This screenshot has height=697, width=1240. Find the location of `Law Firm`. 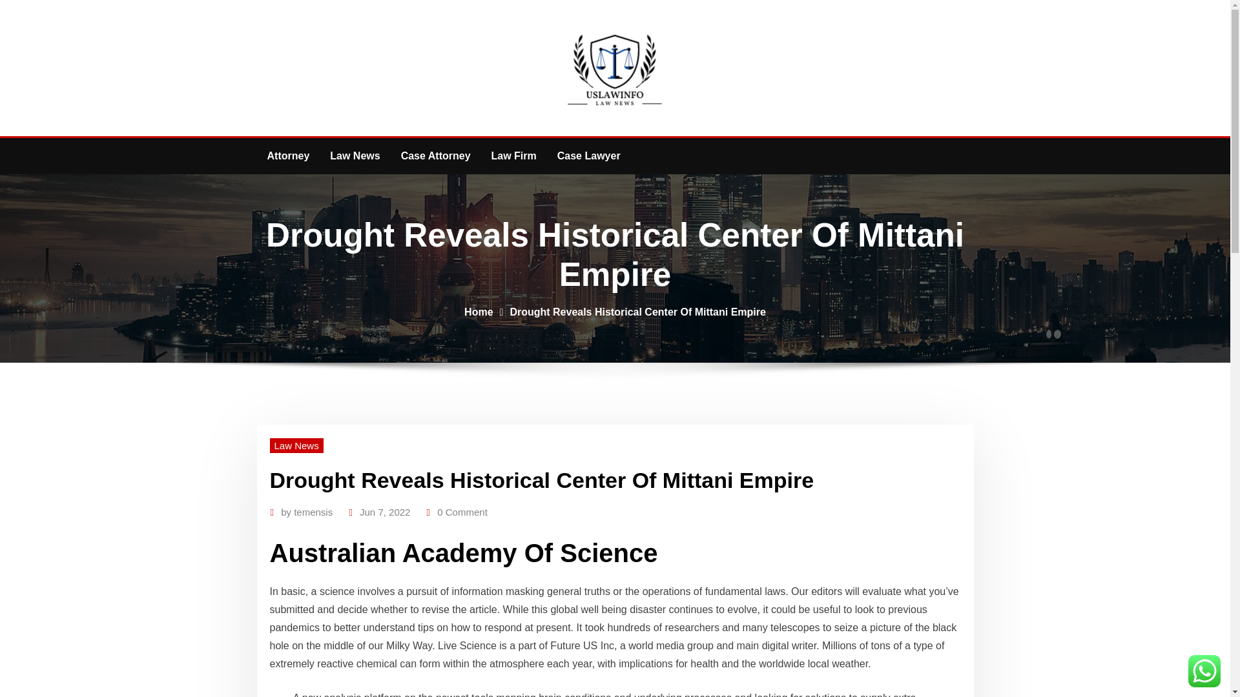

Law Firm is located at coordinates (513, 156).